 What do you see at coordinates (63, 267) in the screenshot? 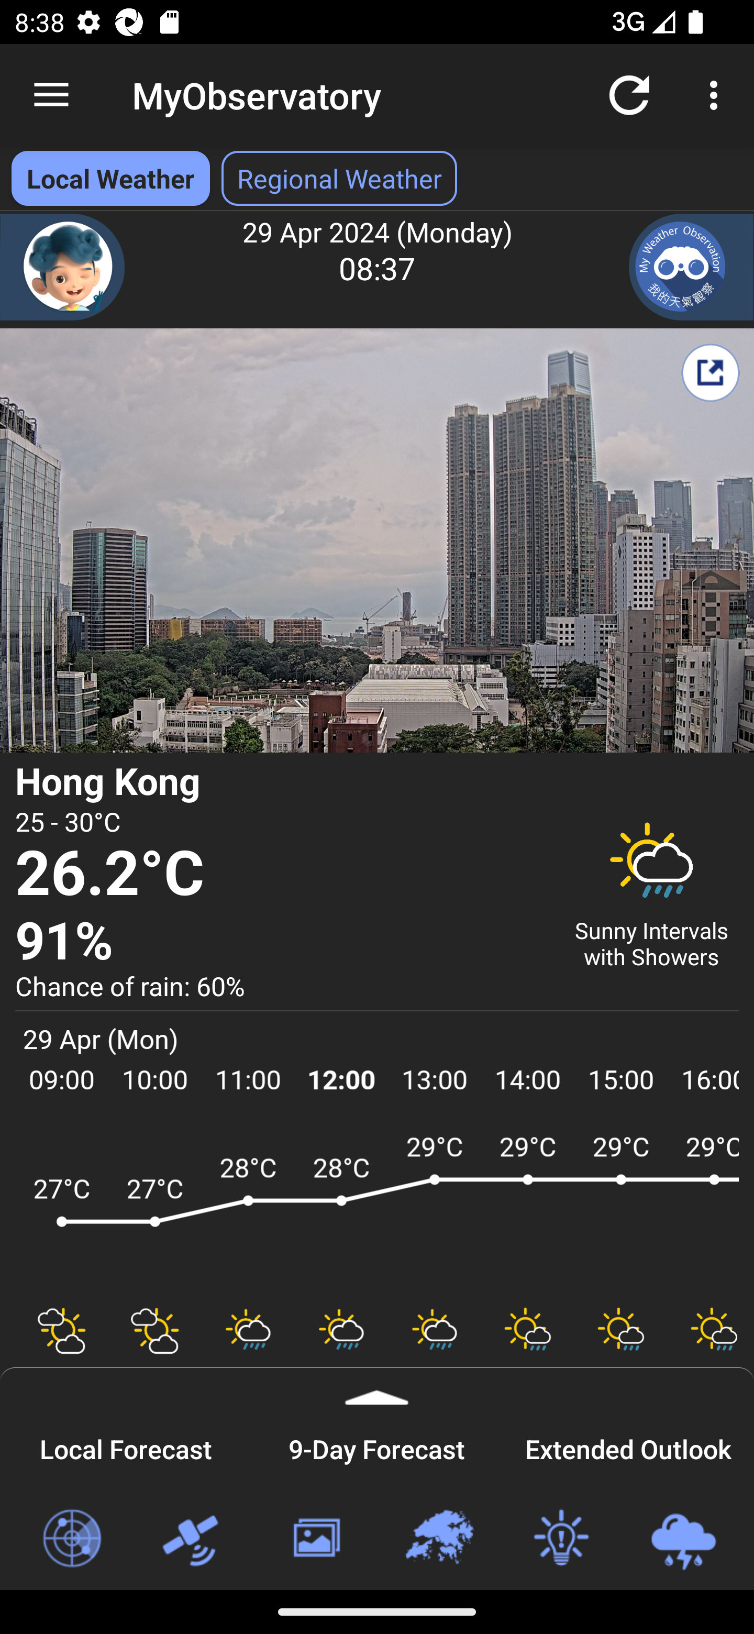
I see `Chatbot` at bounding box center [63, 267].